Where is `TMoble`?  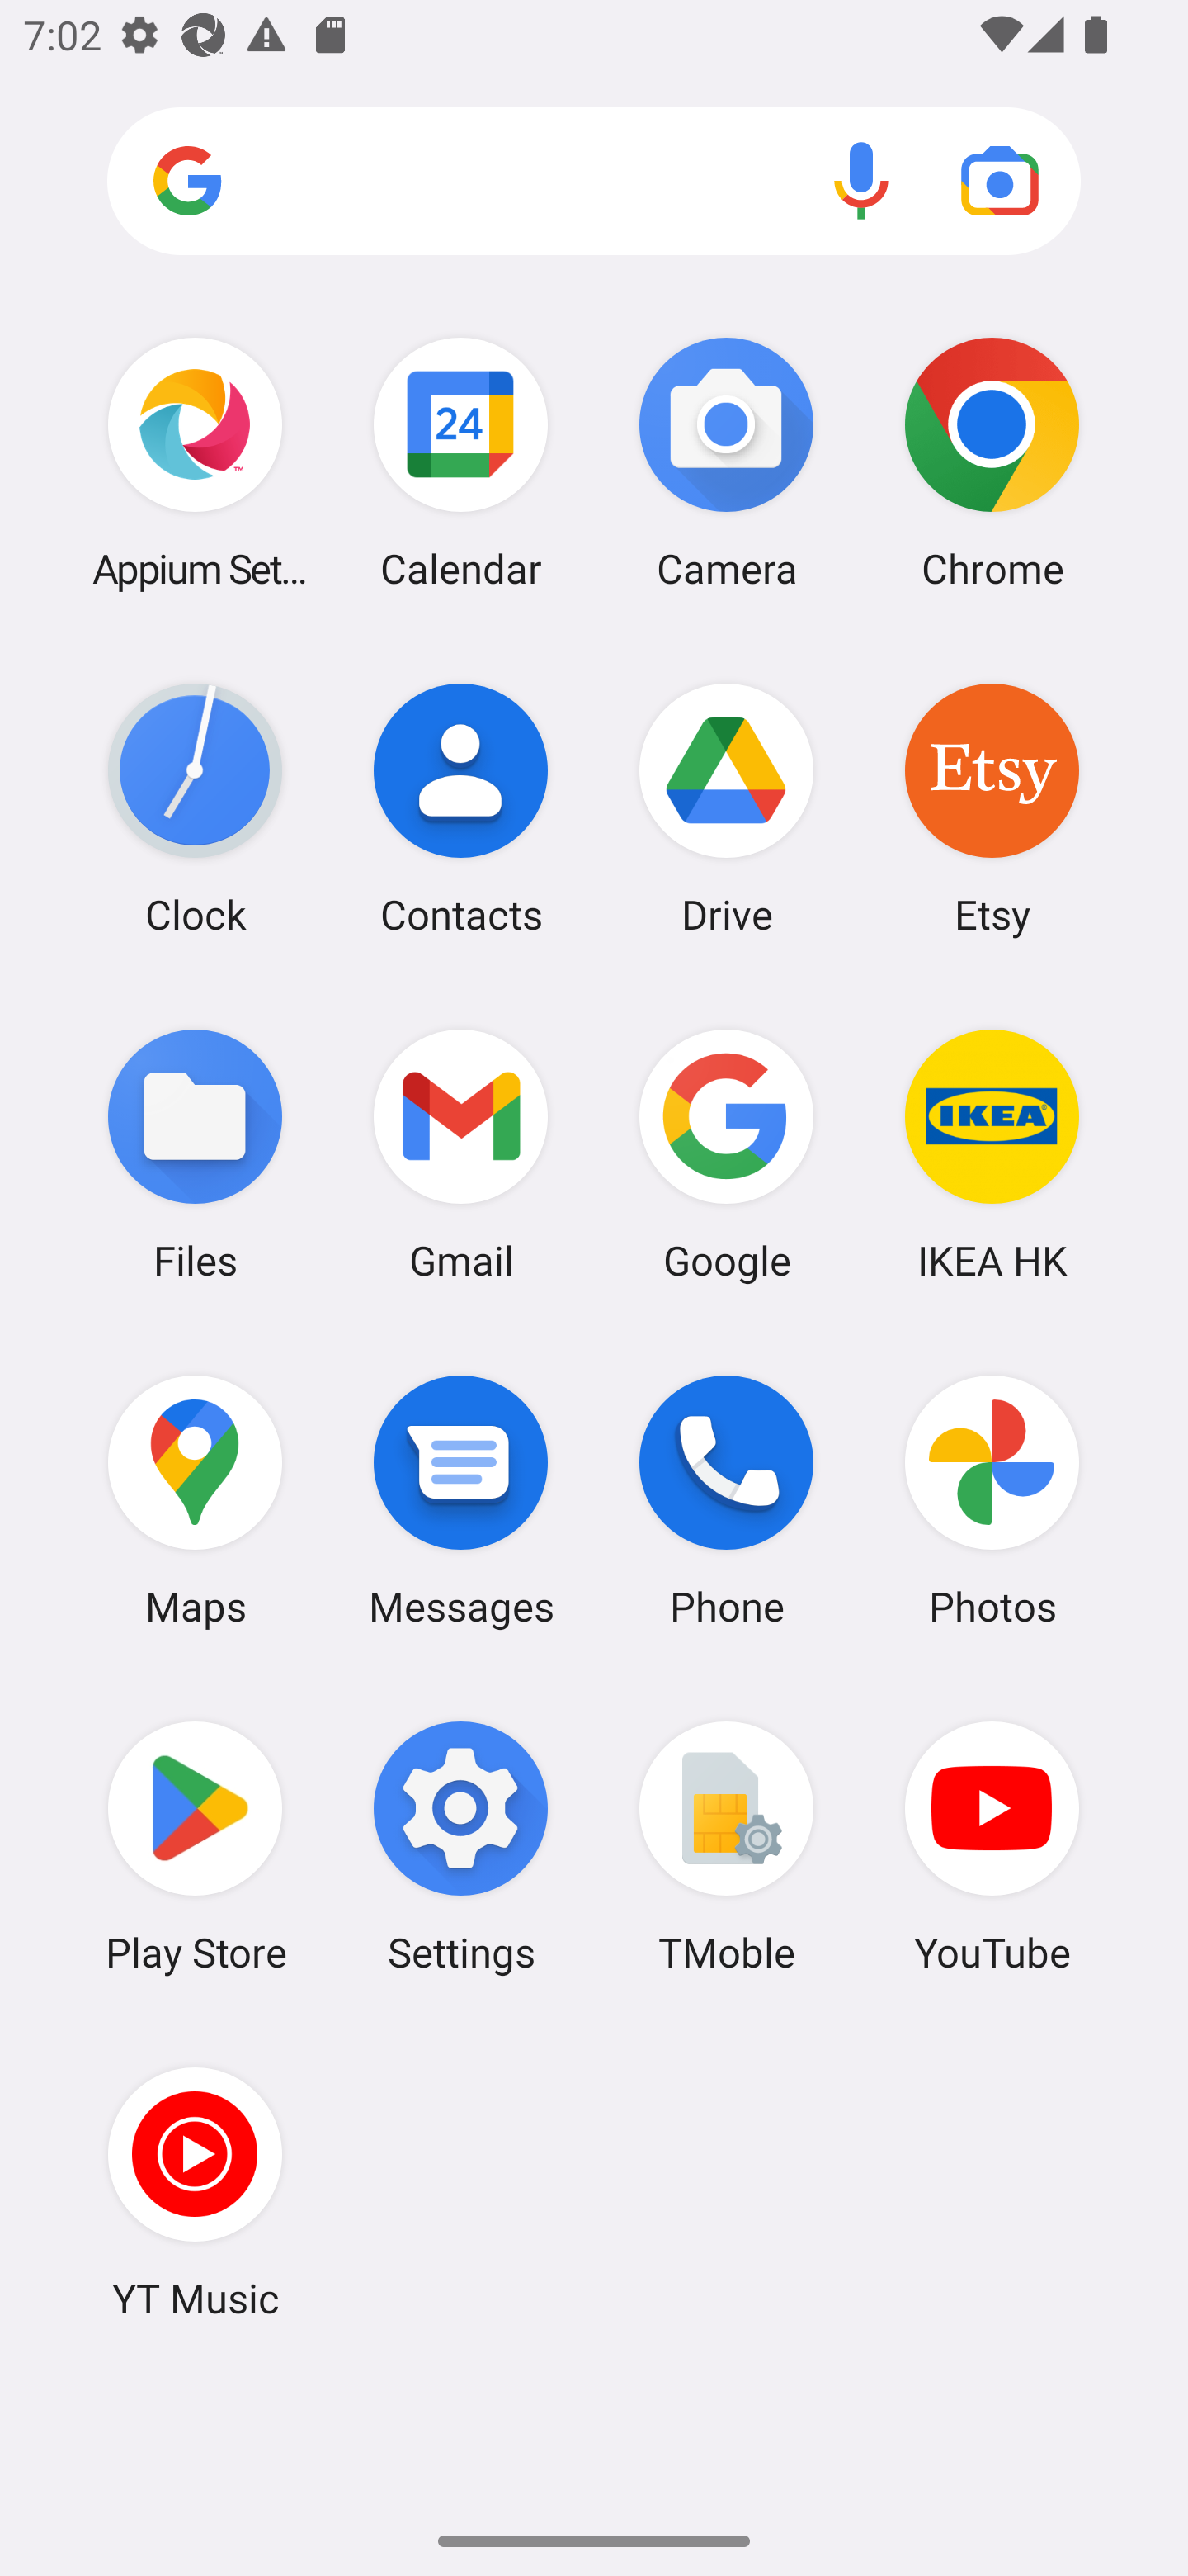
TMoble is located at coordinates (727, 1847).